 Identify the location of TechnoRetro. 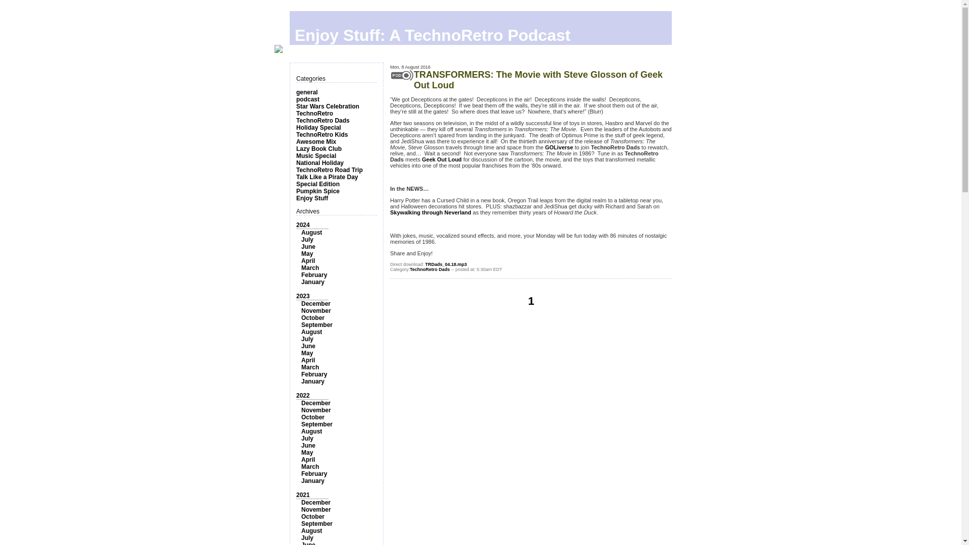
(315, 114).